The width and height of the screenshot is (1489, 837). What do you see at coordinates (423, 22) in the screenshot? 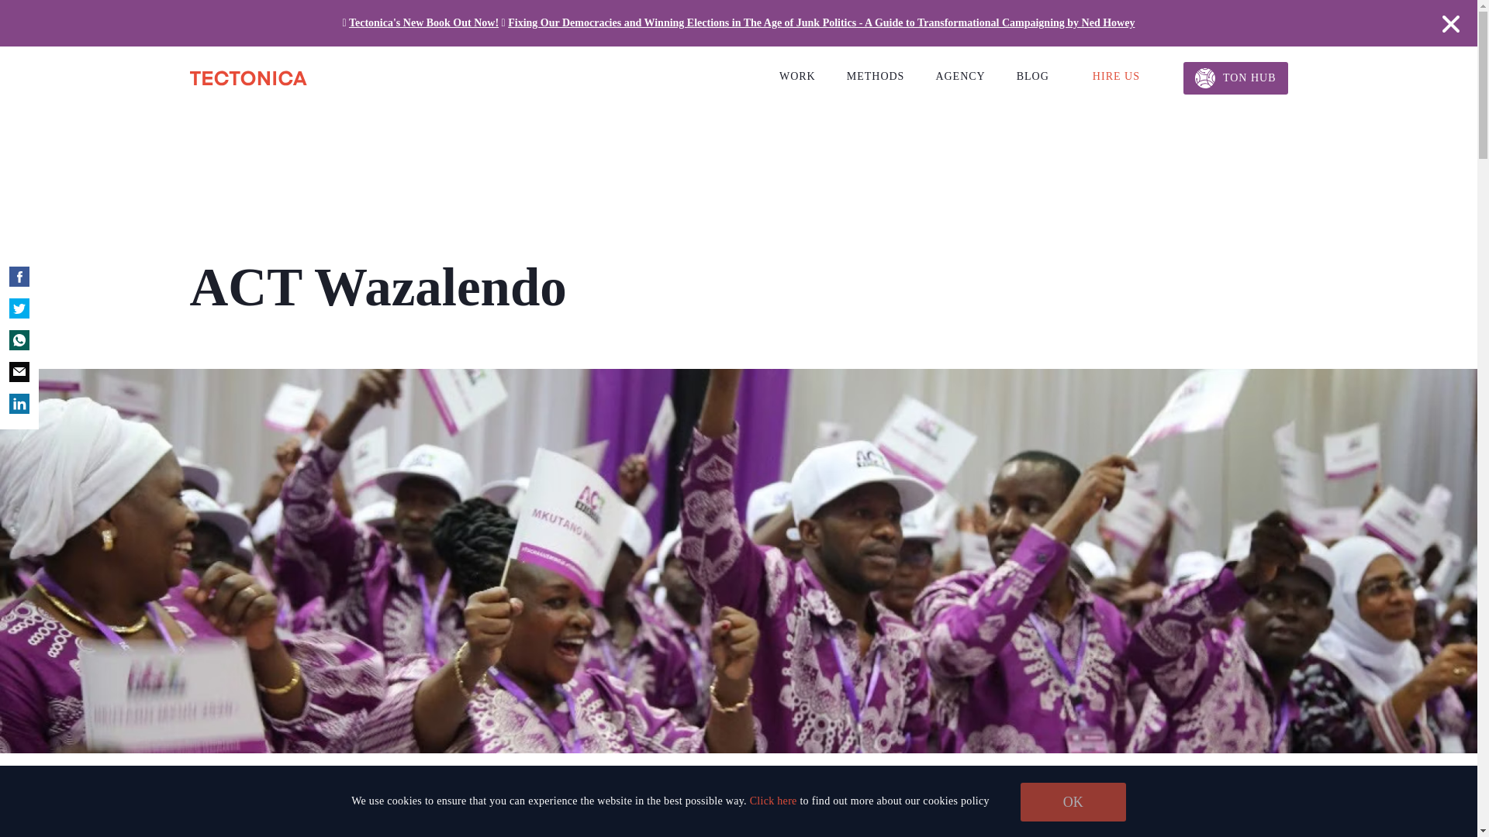
I see `Tectonica's New Book Out Now!` at bounding box center [423, 22].